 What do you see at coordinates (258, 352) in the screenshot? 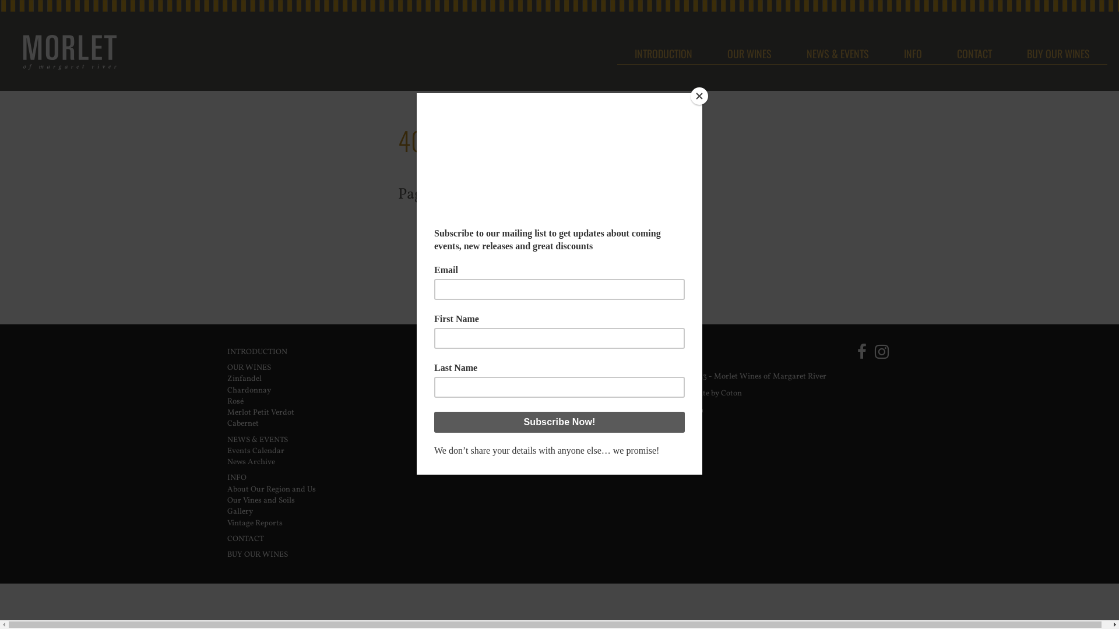
I see `INTRODUCTION` at bounding box center [258, 352].